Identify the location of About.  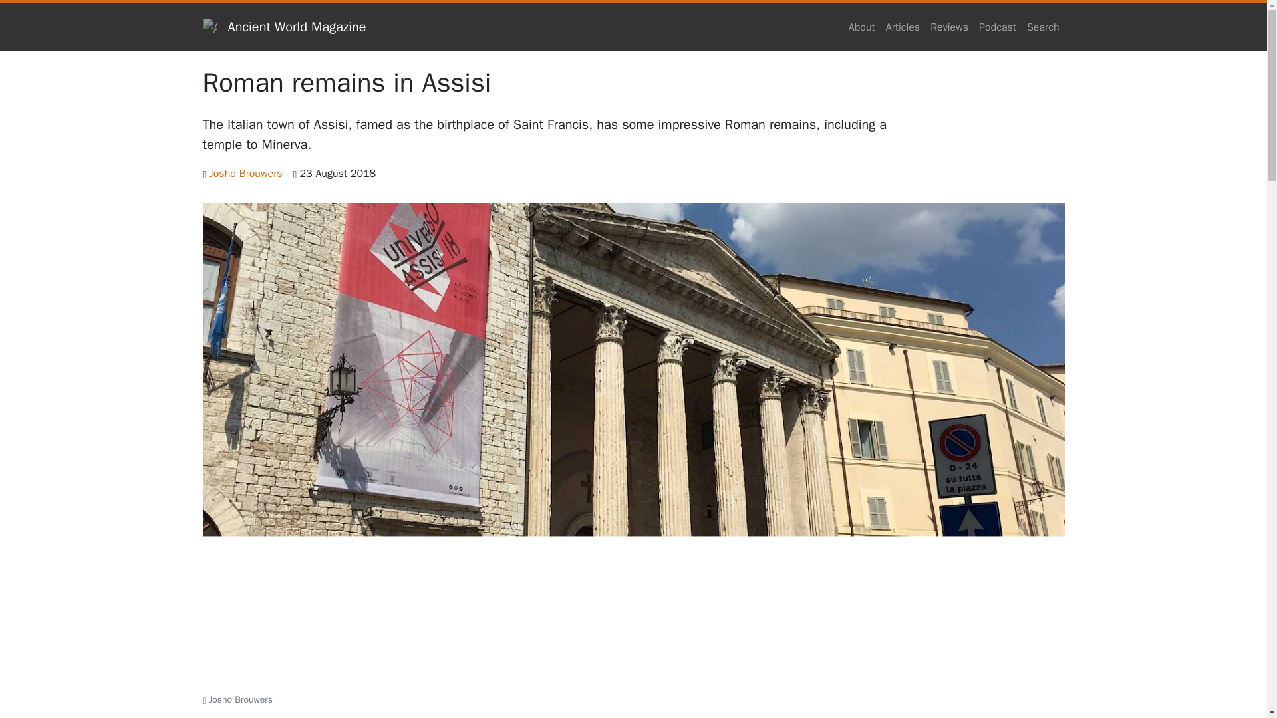
(862, 27).